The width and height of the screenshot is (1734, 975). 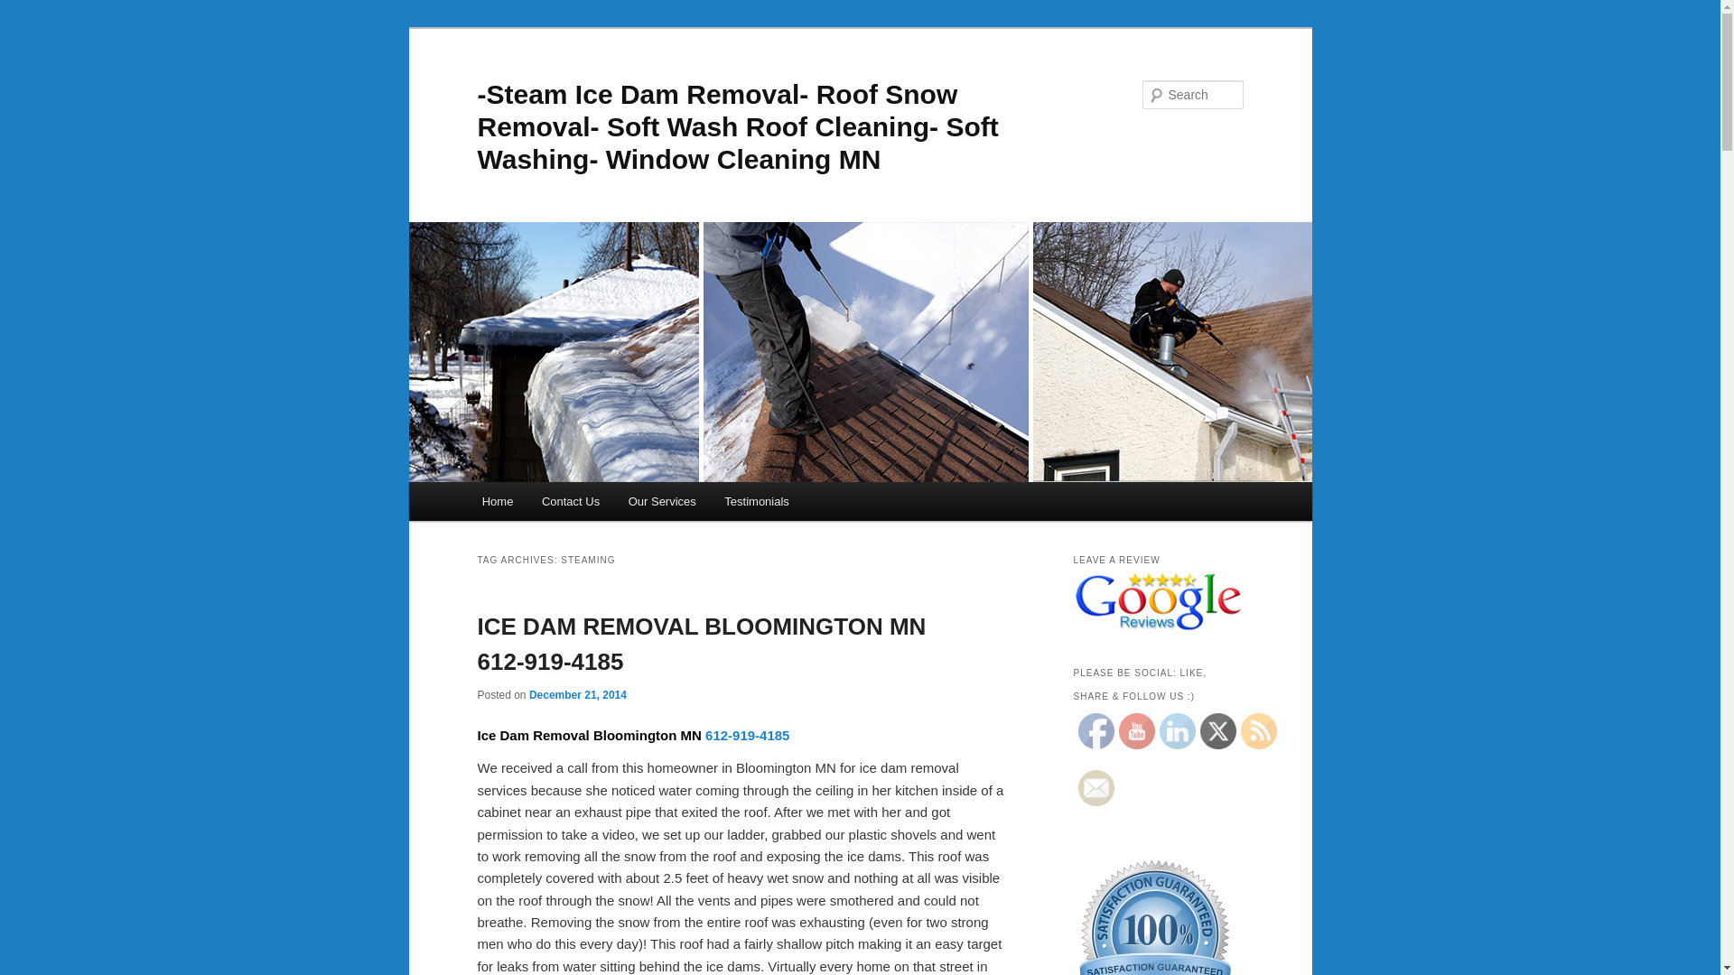 What do you see at coordinates (570, 500) in the screenshot?
I see `Contact Us` at bounding box center [570, 500].